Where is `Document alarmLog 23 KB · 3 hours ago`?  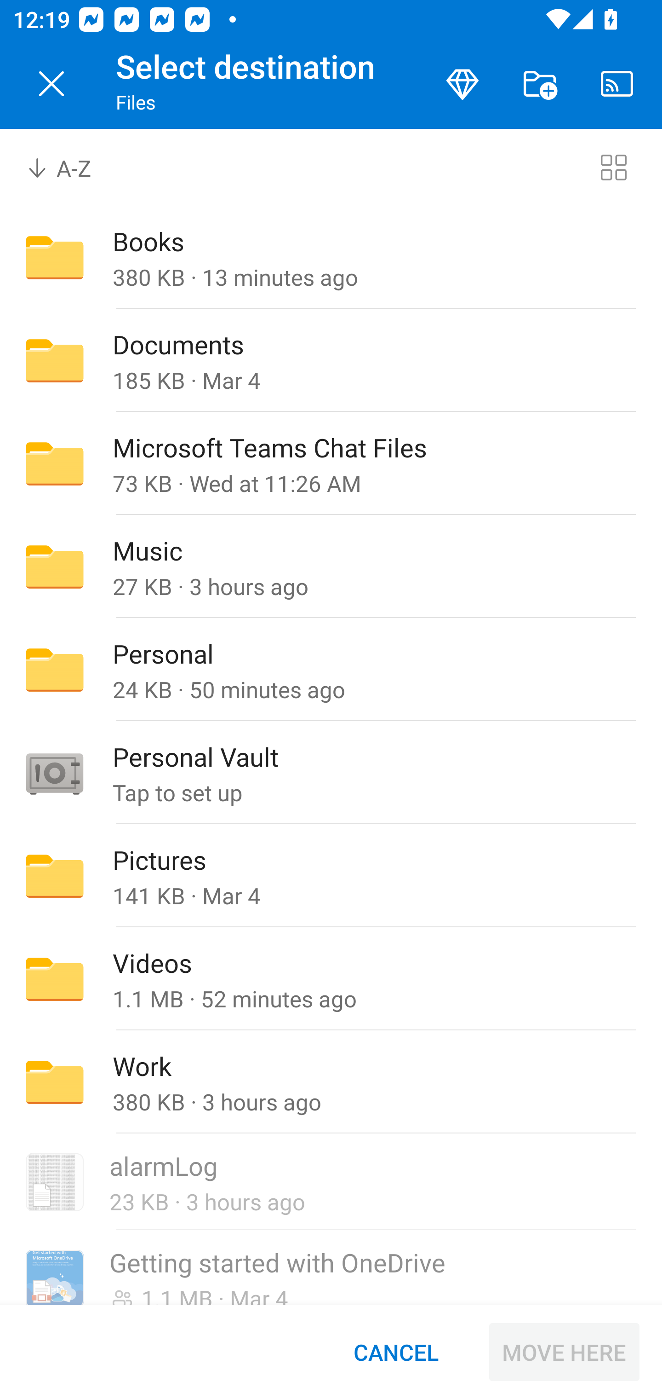 Document alarmLog 23 KB · 3 hours ago is located at coordinates (331, 1183).